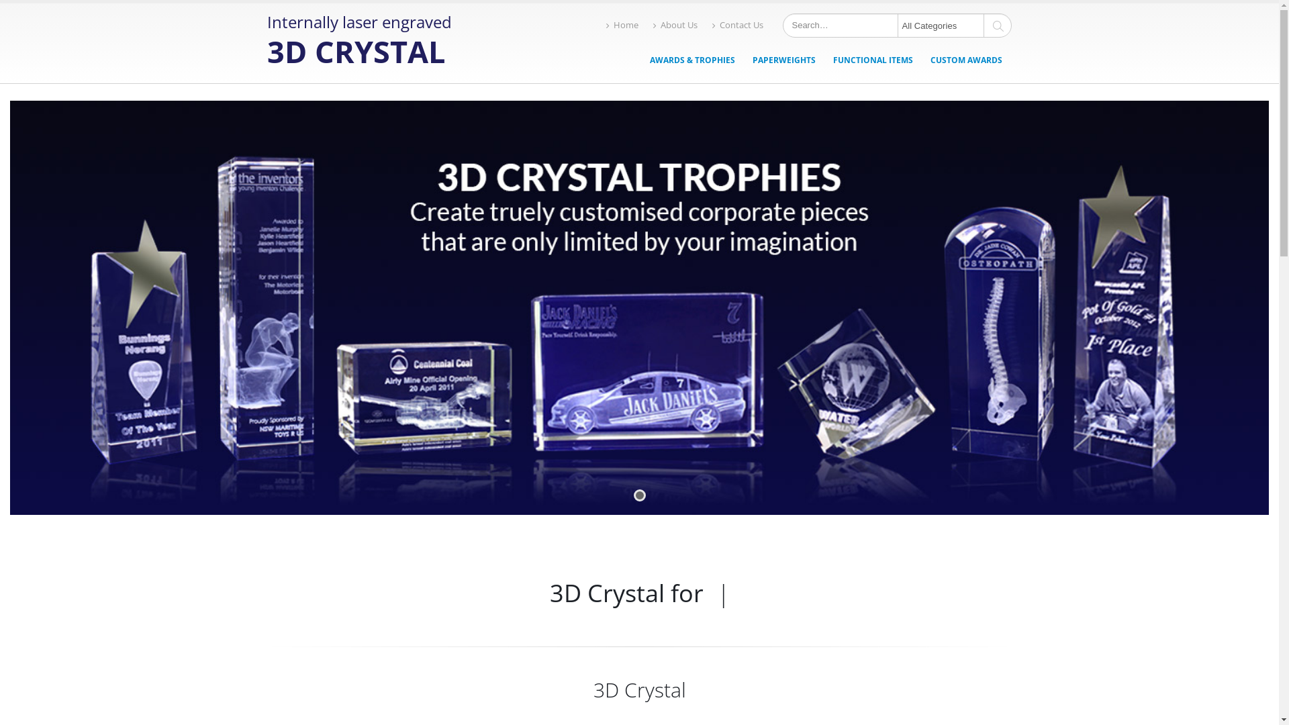 The width and height of the screenshot is (1289, 725). I want to click on Search, so click(998, 26).